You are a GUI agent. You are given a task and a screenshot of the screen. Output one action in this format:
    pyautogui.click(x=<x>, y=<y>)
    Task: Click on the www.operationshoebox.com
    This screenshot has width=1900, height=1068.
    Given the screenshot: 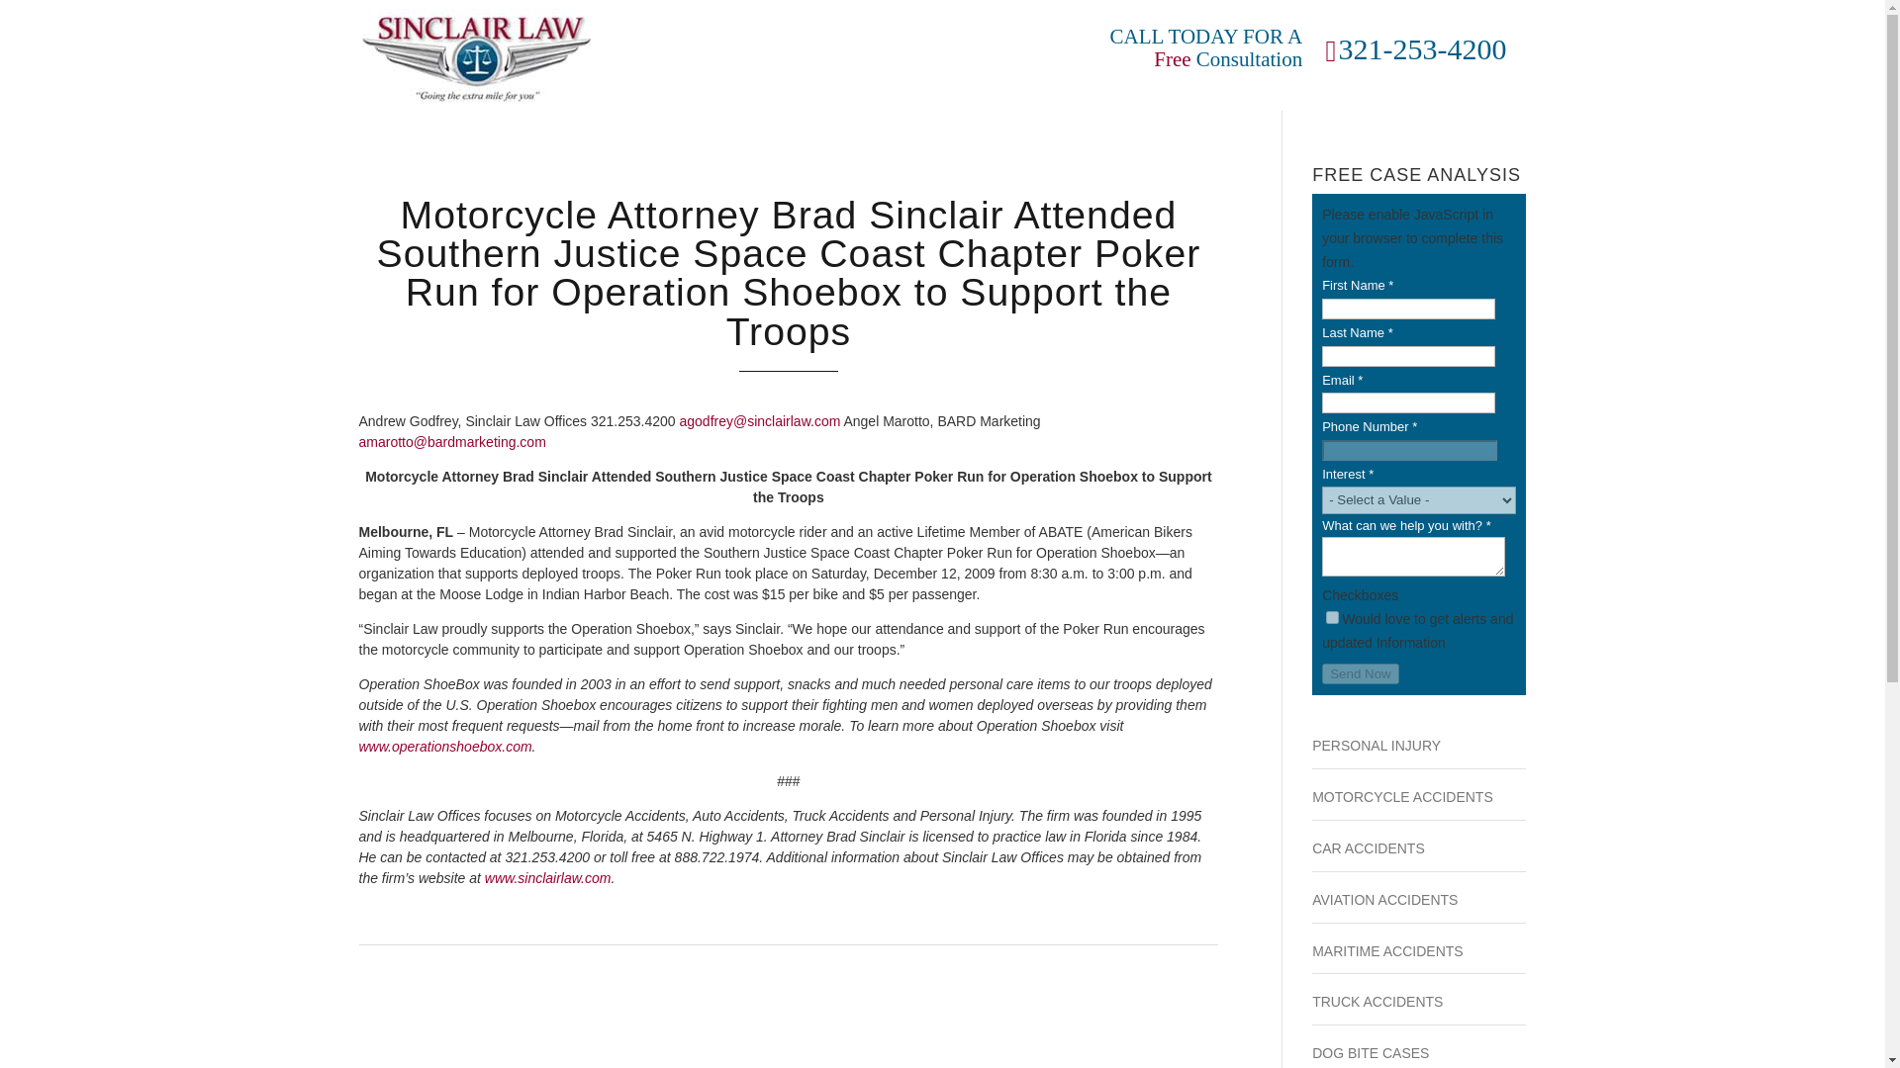 What is the action you would take?
    pyautogui.click(x=445, y=746)
    